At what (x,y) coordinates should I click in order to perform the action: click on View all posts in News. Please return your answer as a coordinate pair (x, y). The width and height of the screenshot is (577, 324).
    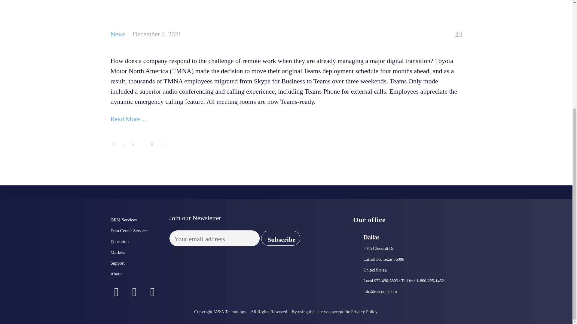
    Looking at the image, I should click on (118, 34).